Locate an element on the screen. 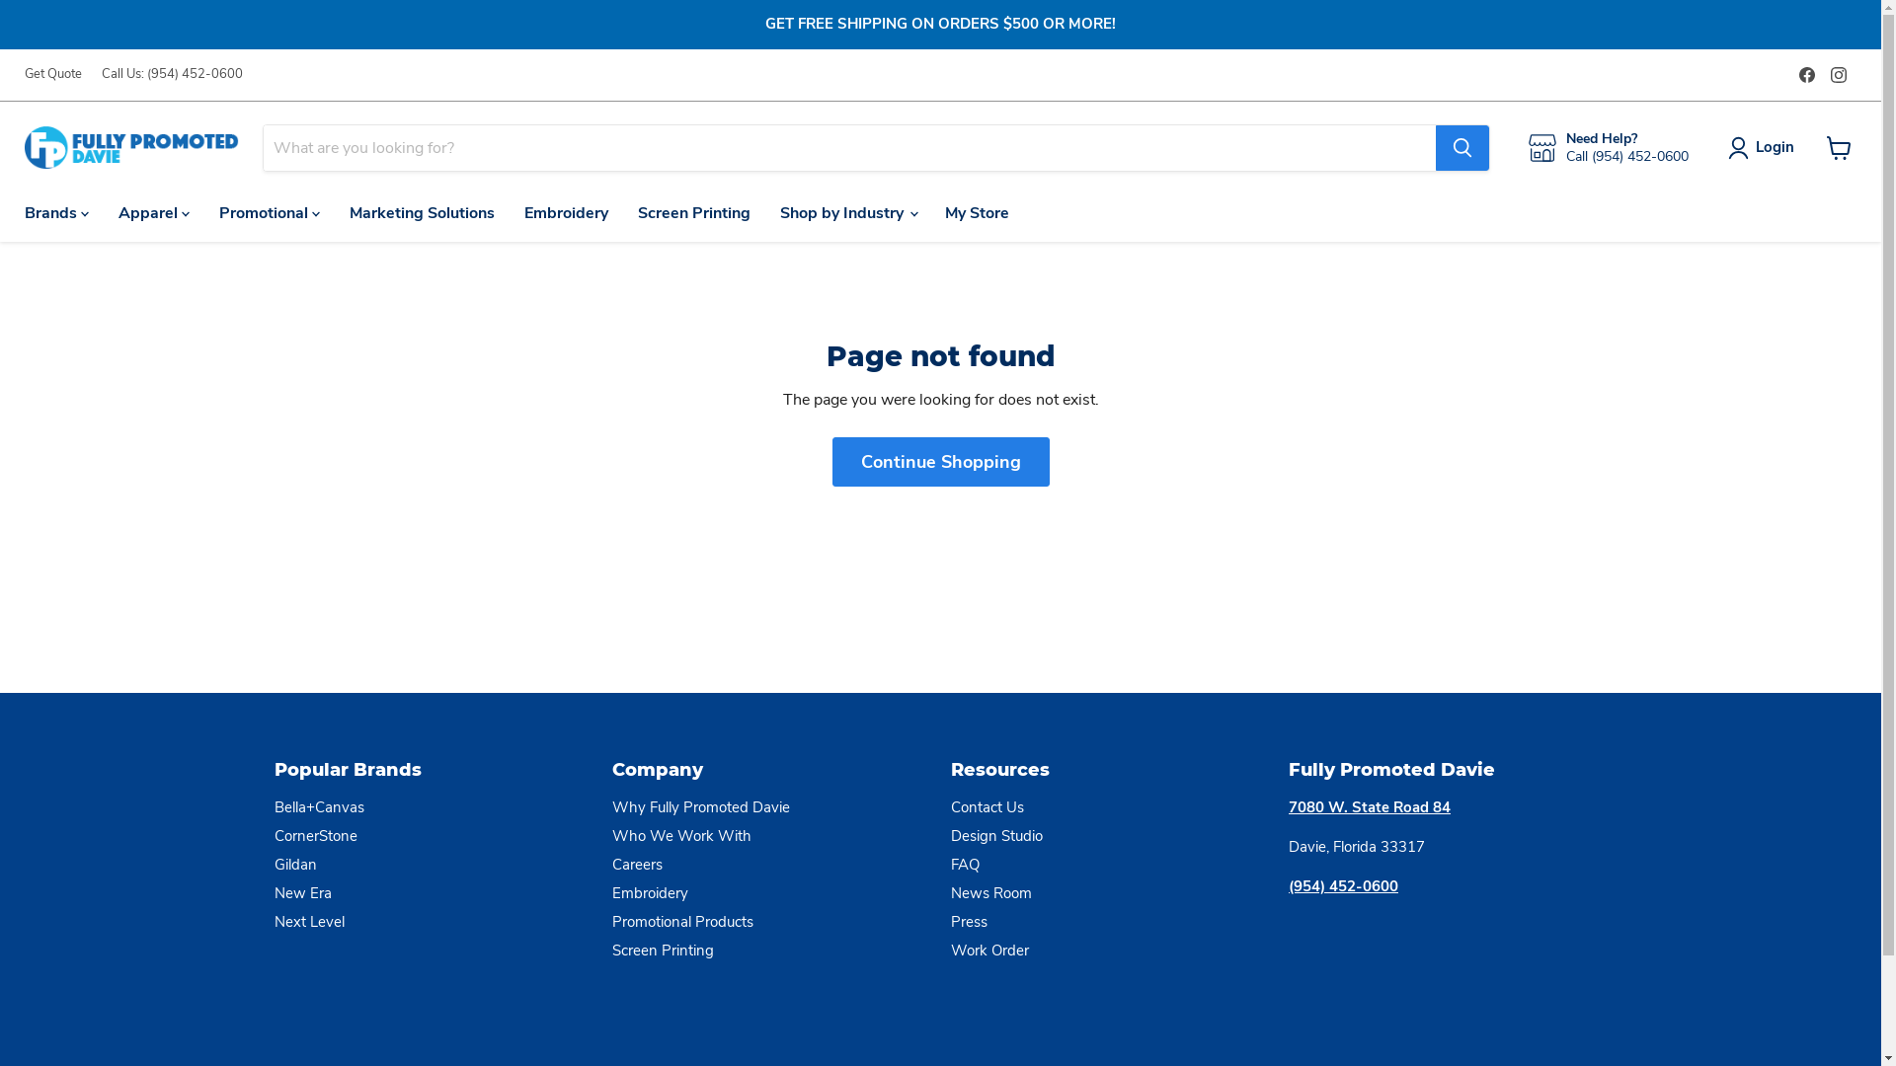  FAQ is located at coordinates (964, 865).